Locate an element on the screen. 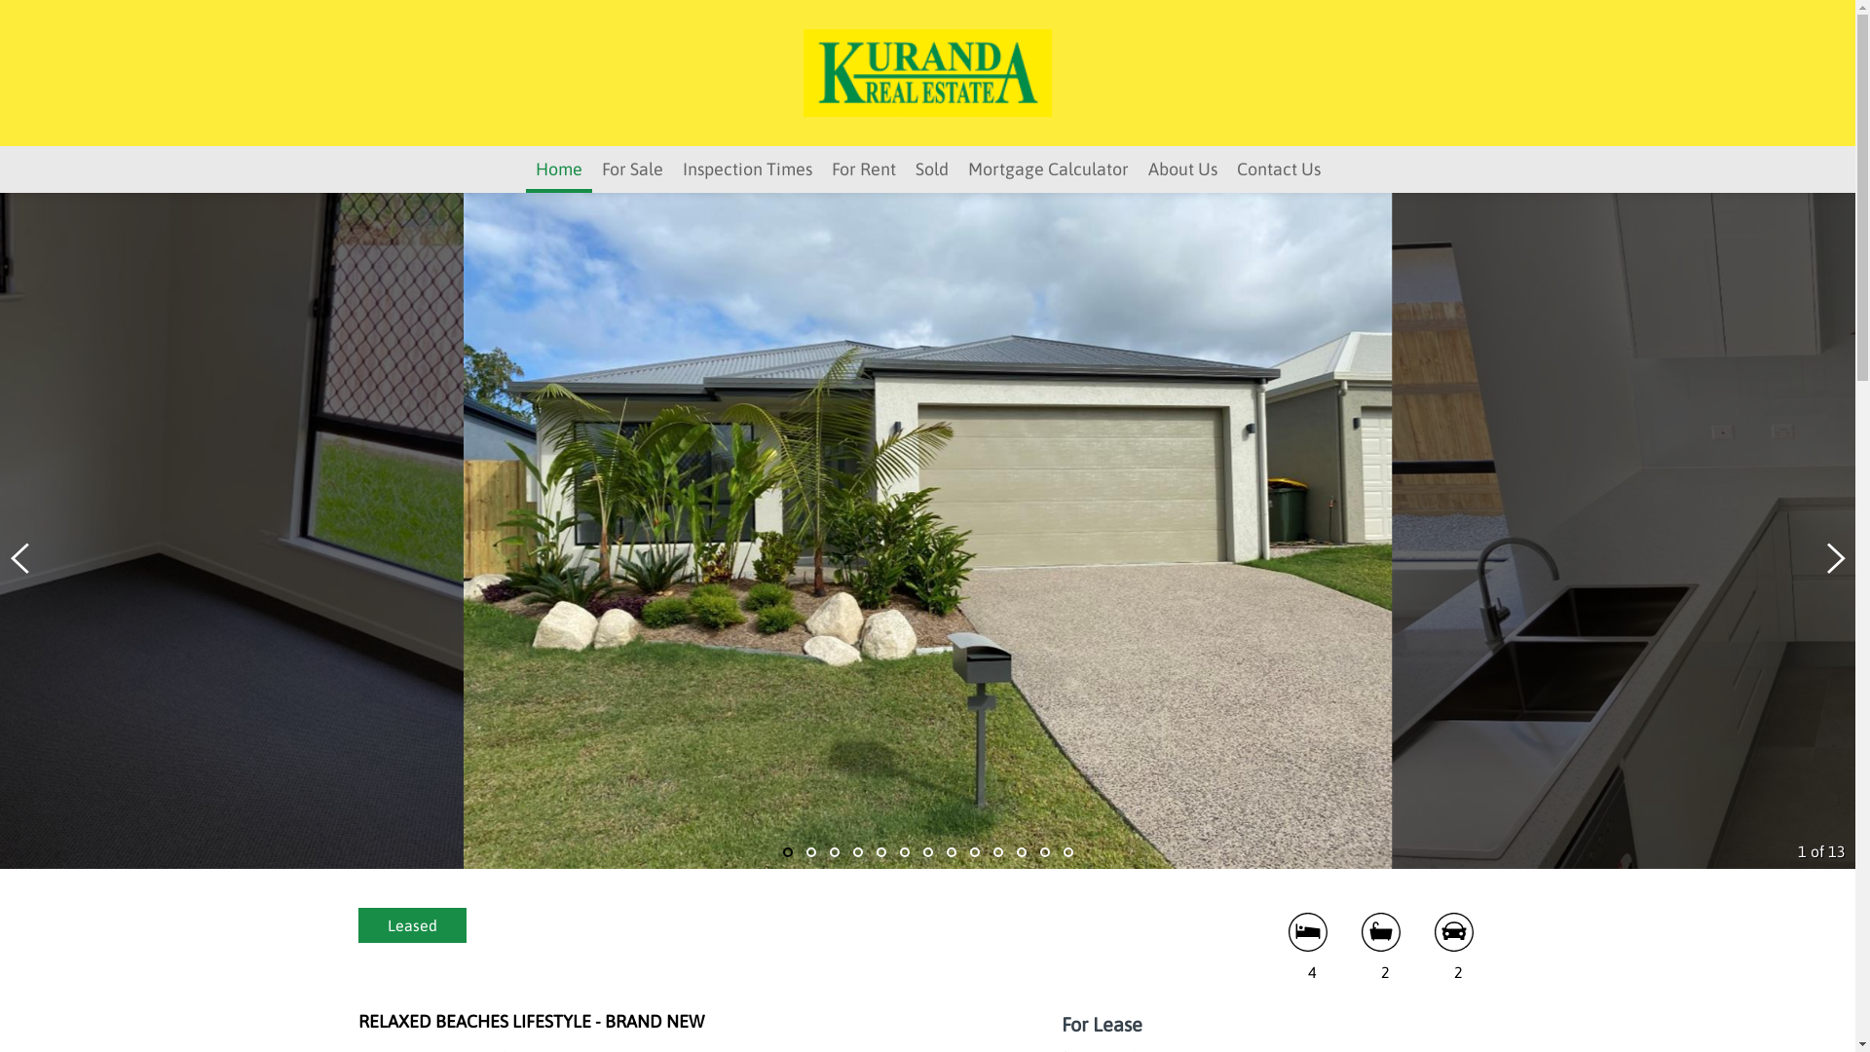 The height and width of the screenshot is (1052, 1870). Contact Us is located at coordinates (1279, 169).